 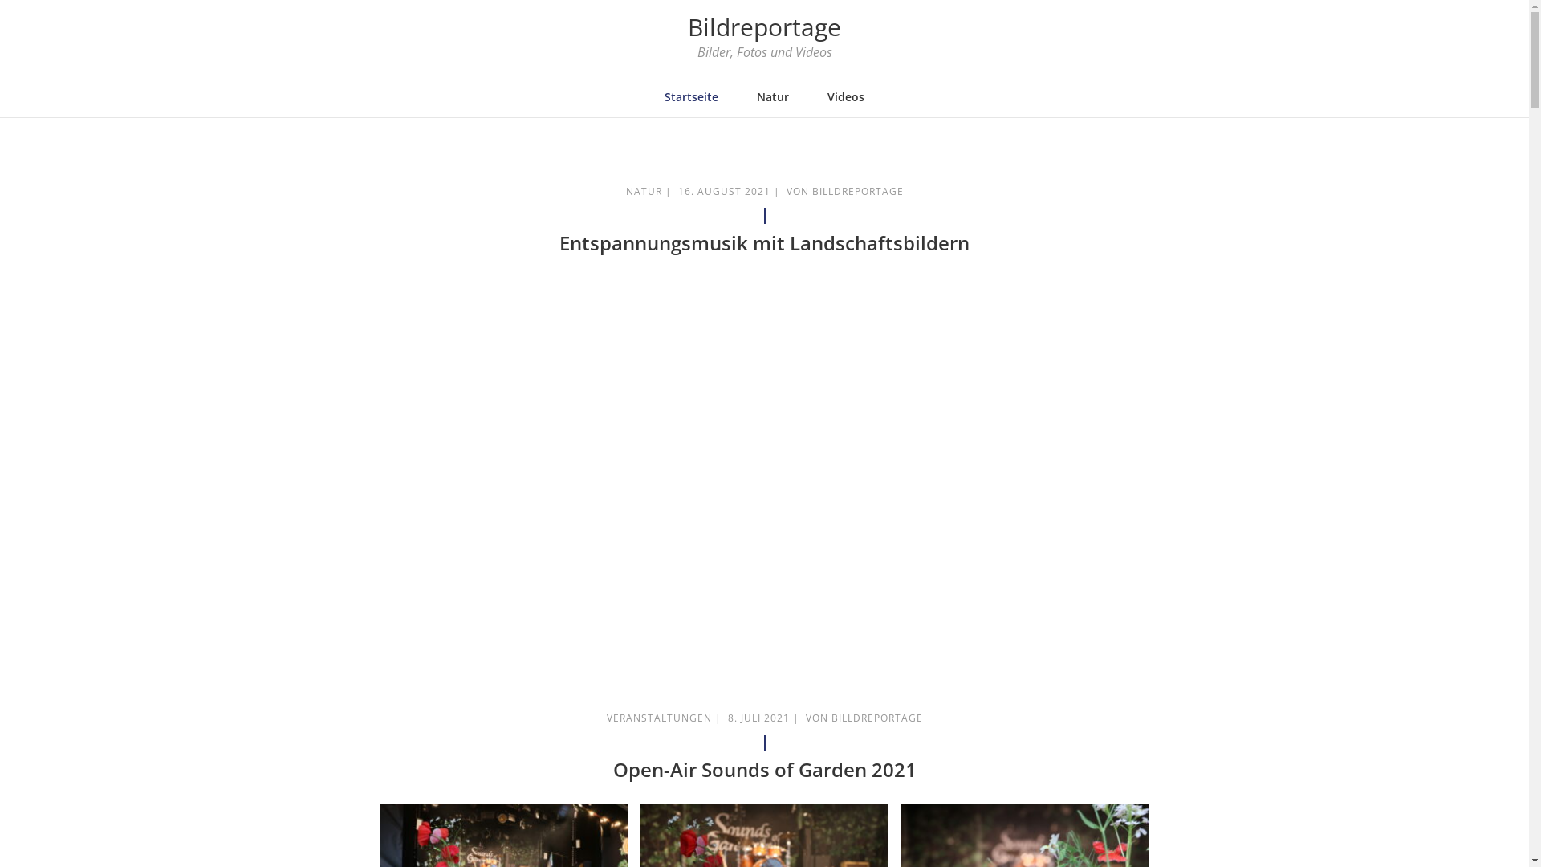 I want to click on Startseite, so click(x=692, y=96).